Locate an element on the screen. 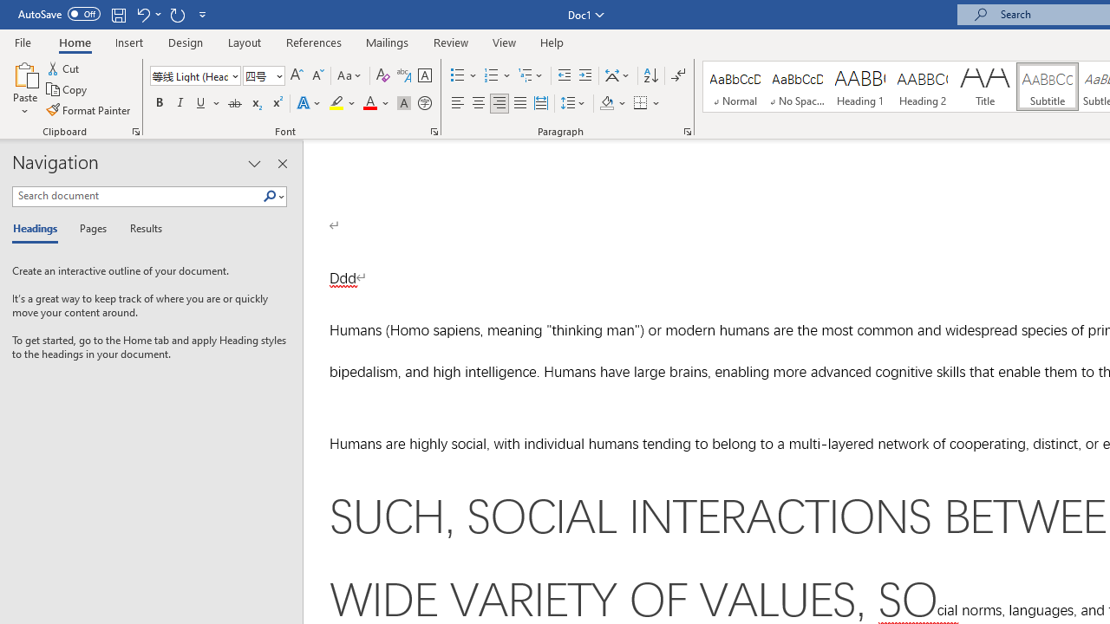 The height and width of the screenshot is (624, 1110). Open is located at coordinates (277, 75).